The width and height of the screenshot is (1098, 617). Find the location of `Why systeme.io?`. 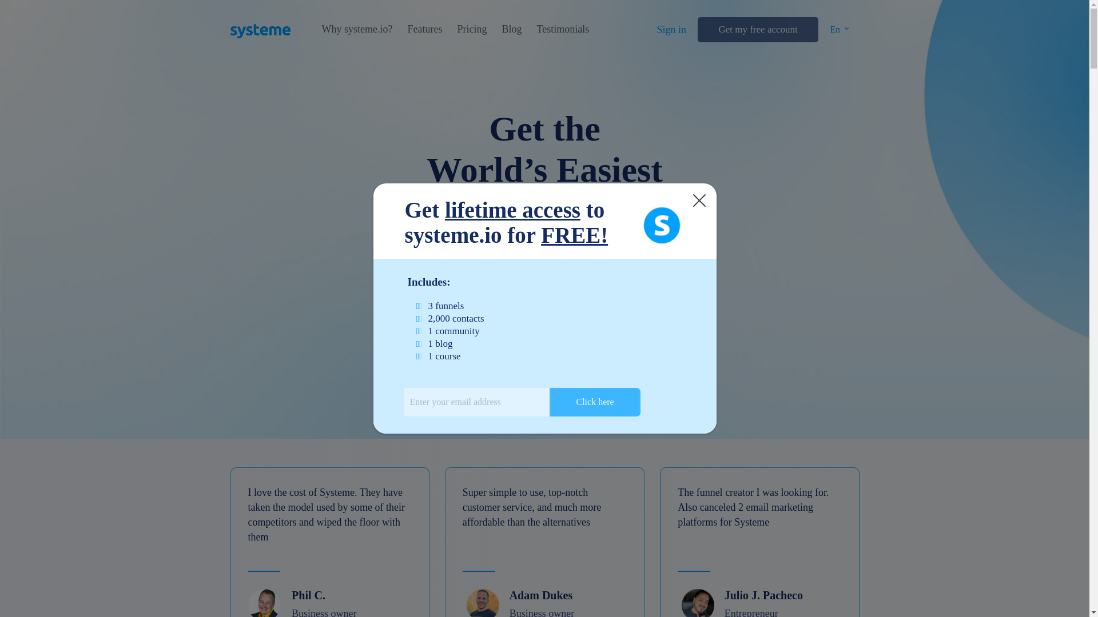

Why systeme.io? is located at coordinates (357, 29).